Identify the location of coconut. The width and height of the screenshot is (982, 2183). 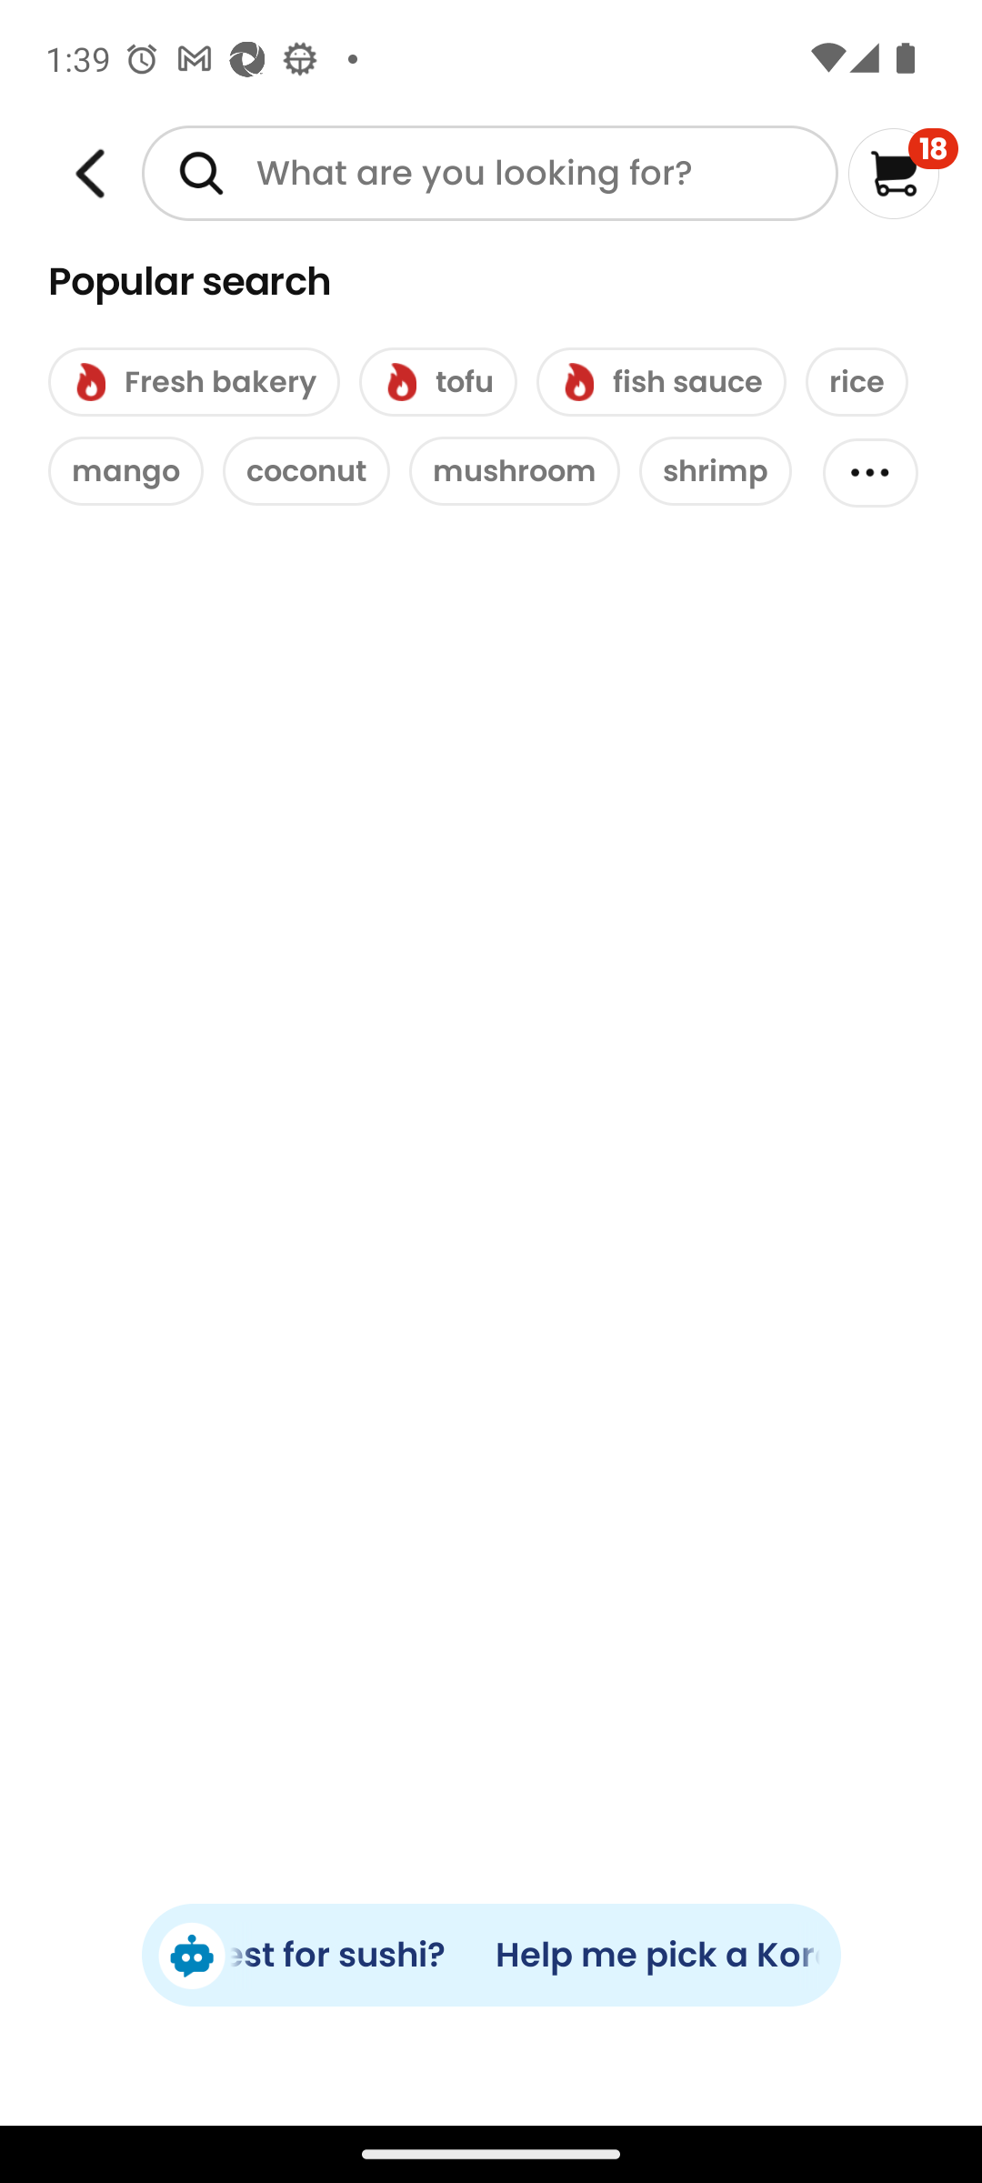
(306, 471).